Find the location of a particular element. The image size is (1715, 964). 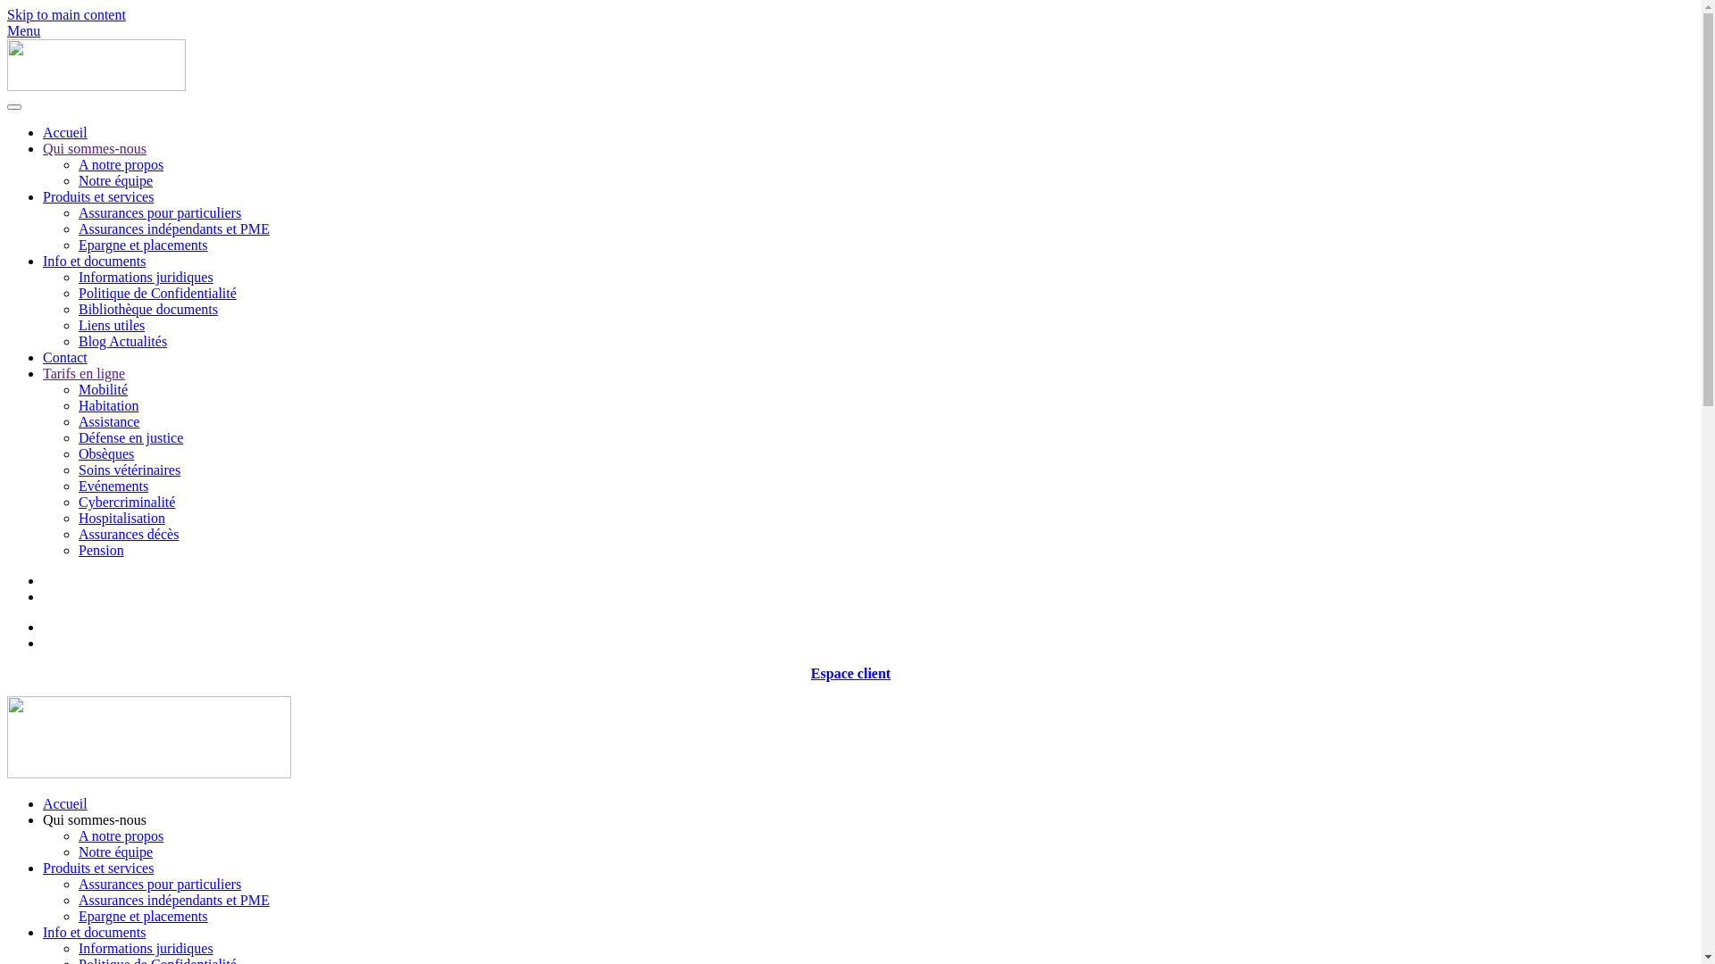

Pension is located at coordinates (102, 550).